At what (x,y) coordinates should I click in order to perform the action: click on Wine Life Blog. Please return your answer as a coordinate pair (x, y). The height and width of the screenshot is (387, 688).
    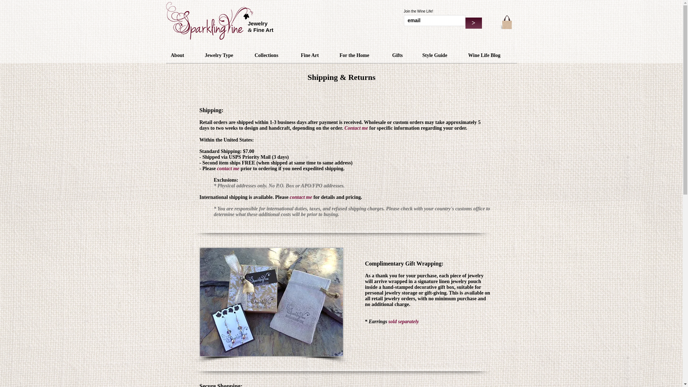
    Looking at the image, I should click on (489, 55).